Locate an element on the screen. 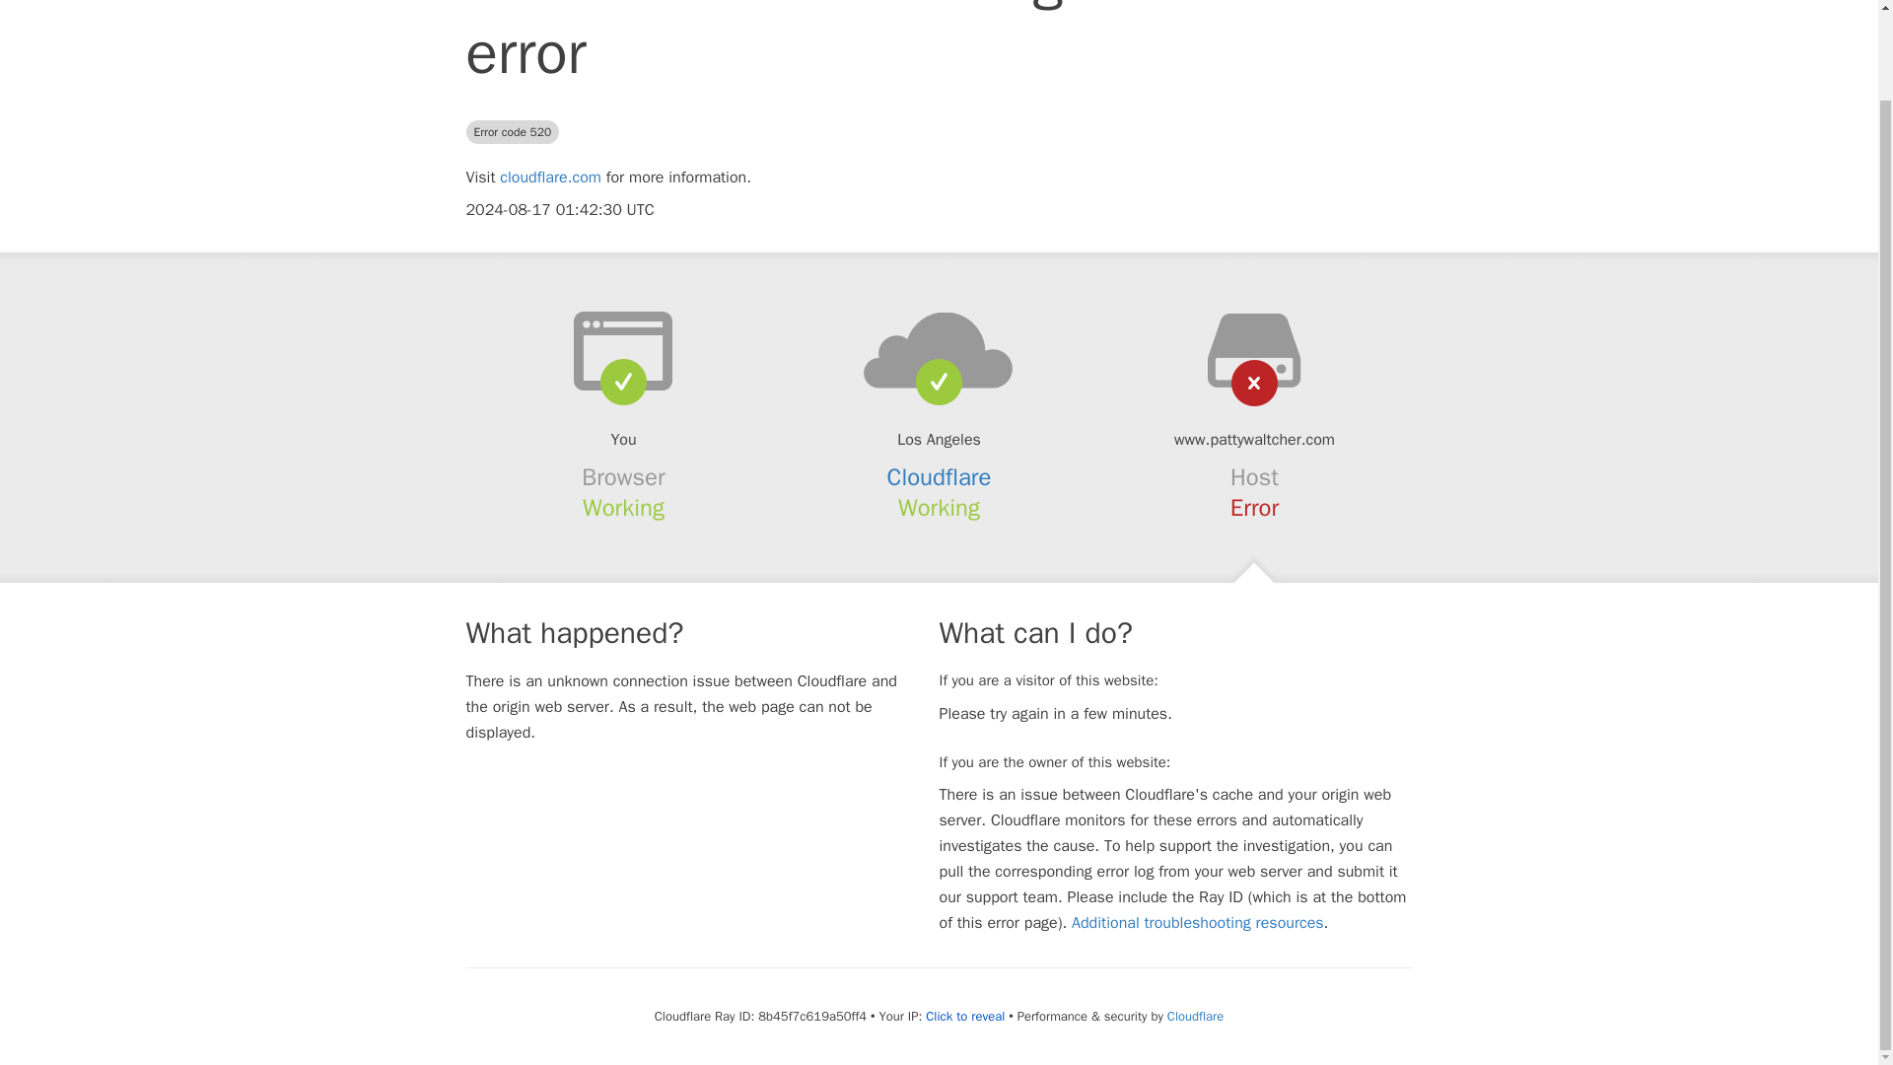 This screenshot has height=1065, width=1893. Cloudflare is located at coordinates (1195, 1016).